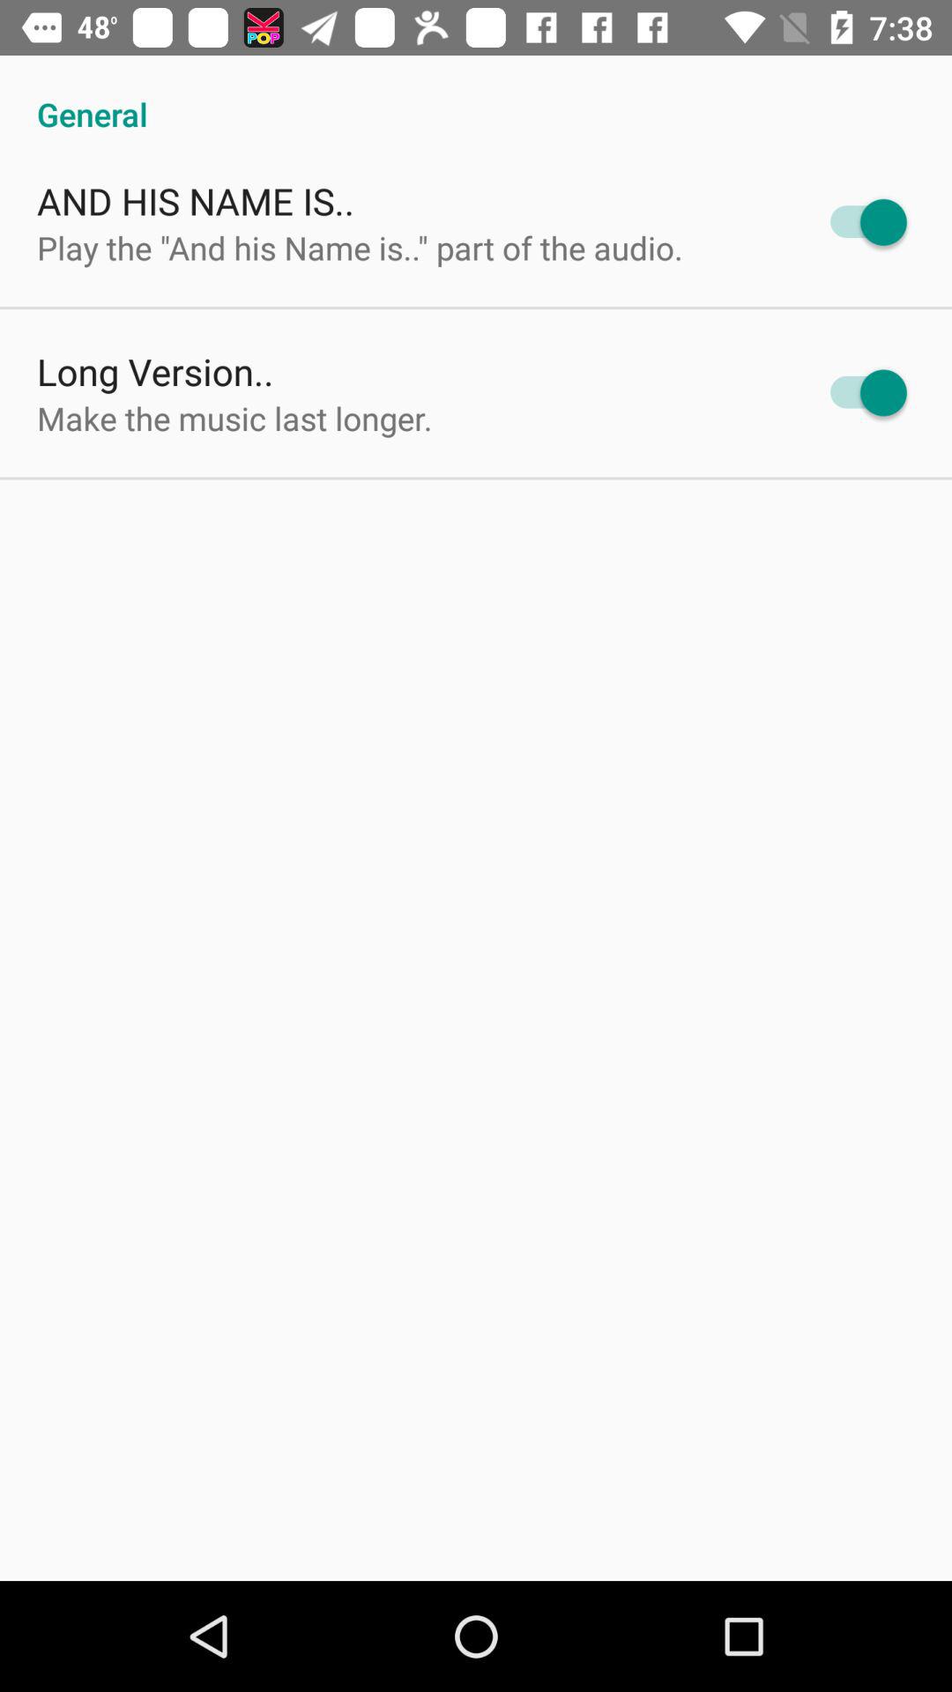  Describe the element at coordinates (476, 95) in the screenshot. I see `swipe until general icon` at that location.